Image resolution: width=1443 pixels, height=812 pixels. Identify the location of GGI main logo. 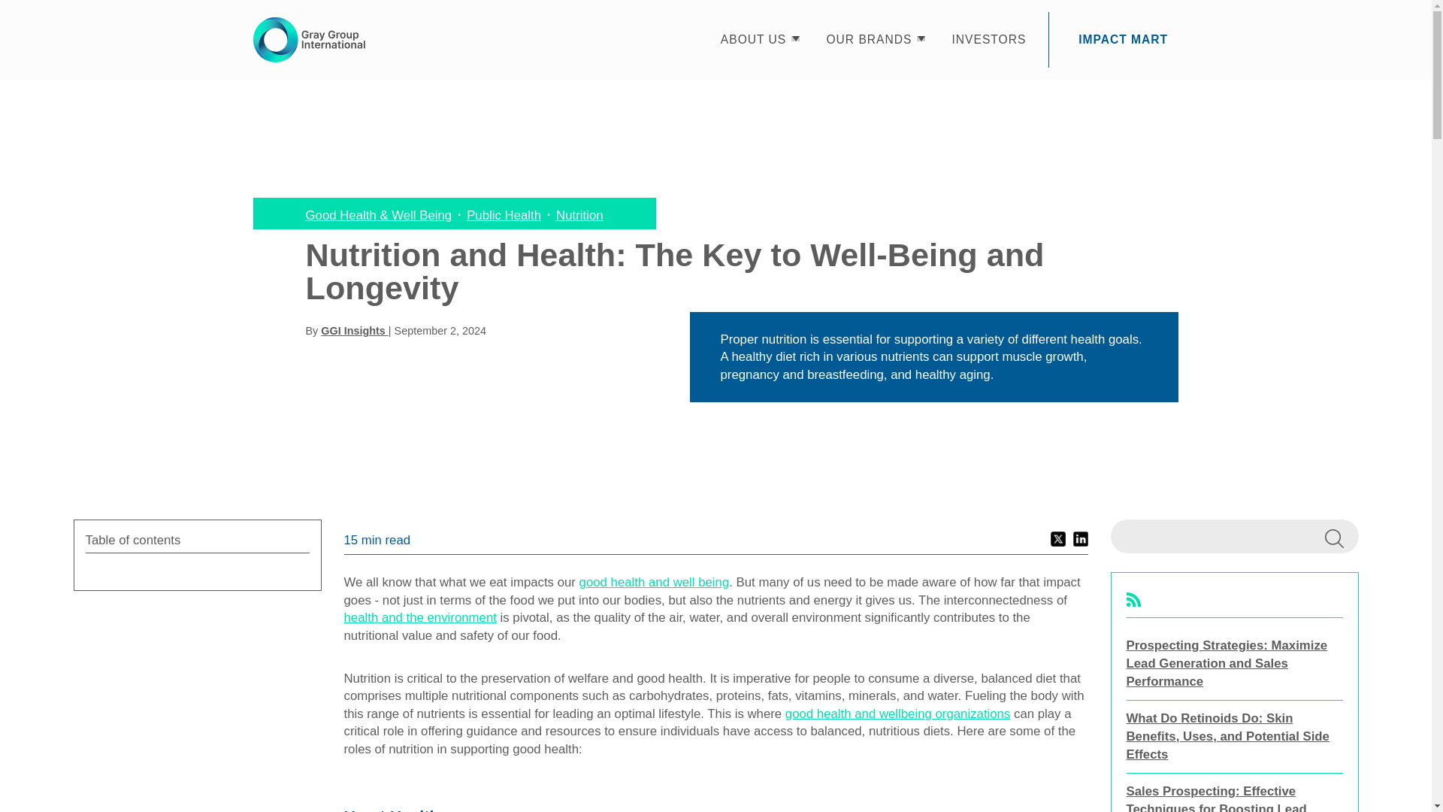
(308, 39).